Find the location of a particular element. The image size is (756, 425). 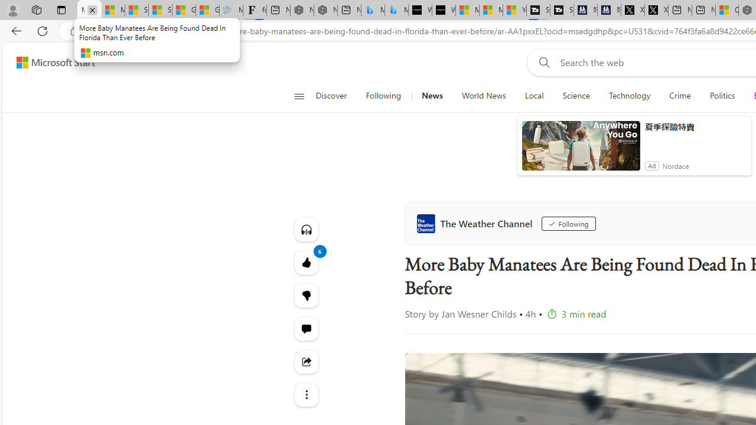

6 Like is located at coordinates (306, 262).